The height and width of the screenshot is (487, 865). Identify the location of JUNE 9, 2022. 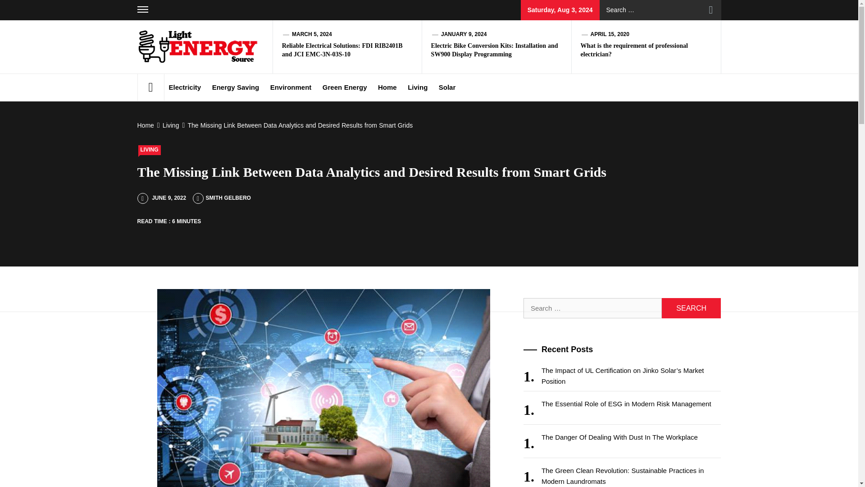
(161, 198).